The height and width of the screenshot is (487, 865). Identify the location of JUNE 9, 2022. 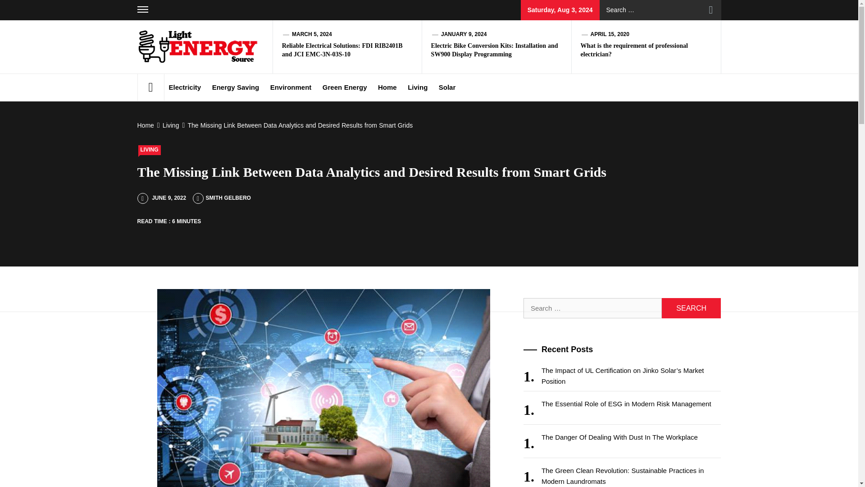
(161, 198).